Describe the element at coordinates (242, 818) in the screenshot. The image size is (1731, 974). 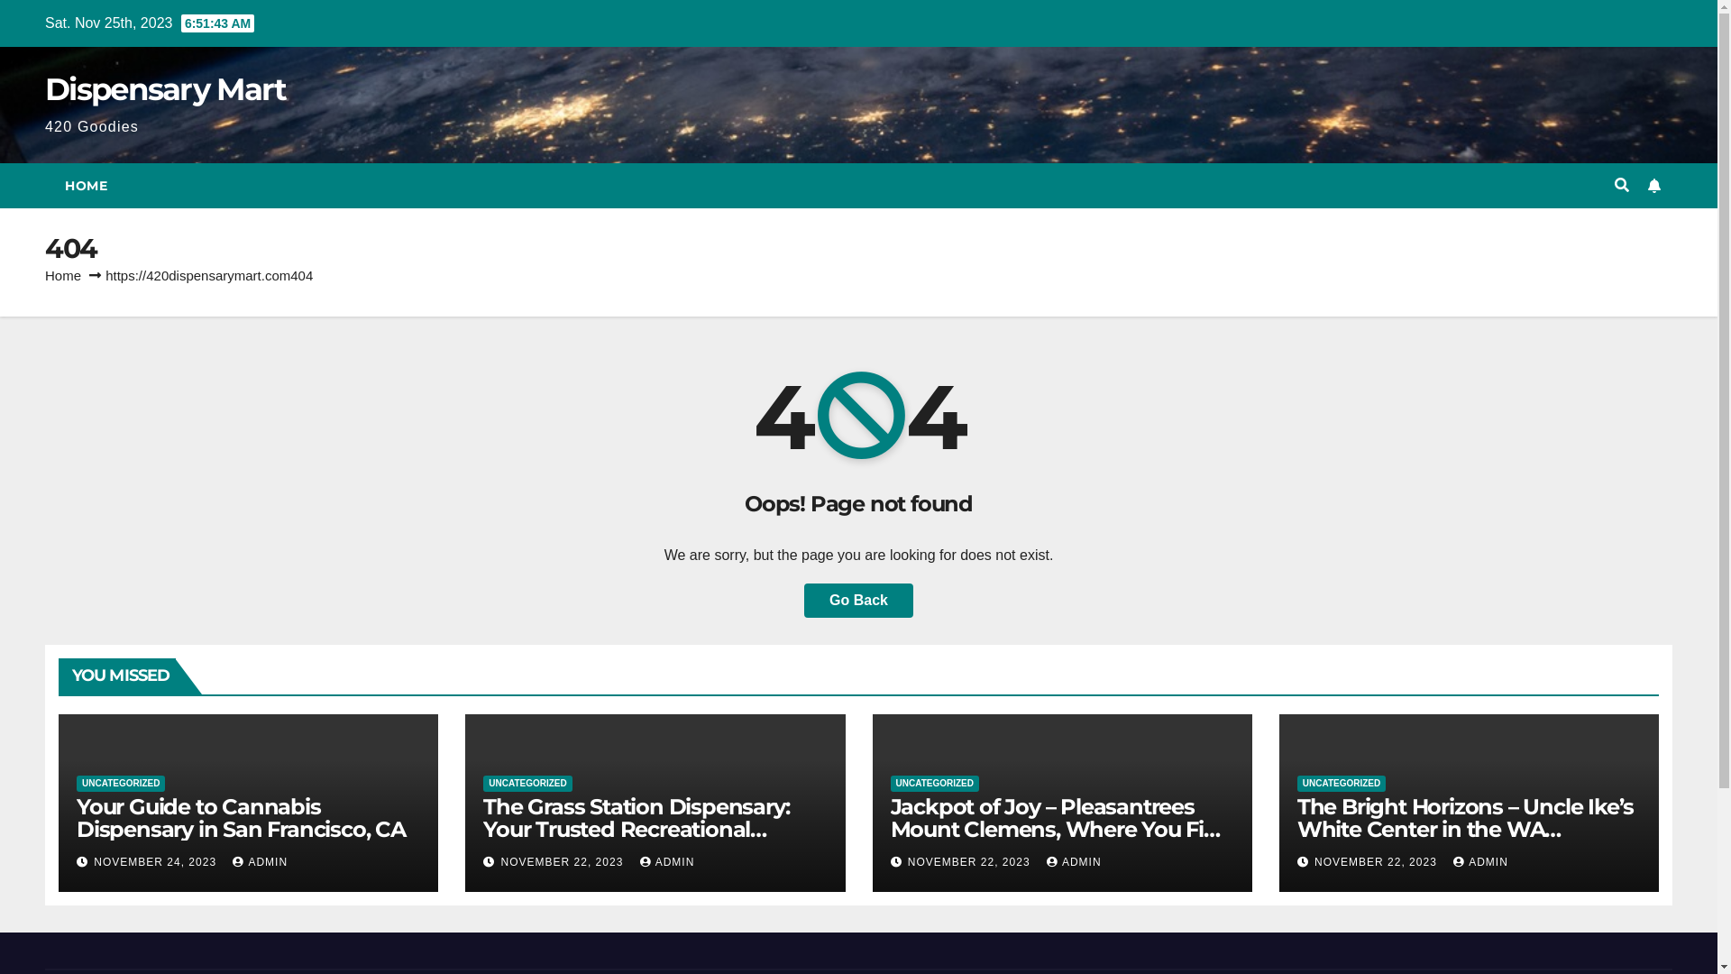
I see `Your Guide to Cannabis Dispensary in San Francisco, CA` at that location.